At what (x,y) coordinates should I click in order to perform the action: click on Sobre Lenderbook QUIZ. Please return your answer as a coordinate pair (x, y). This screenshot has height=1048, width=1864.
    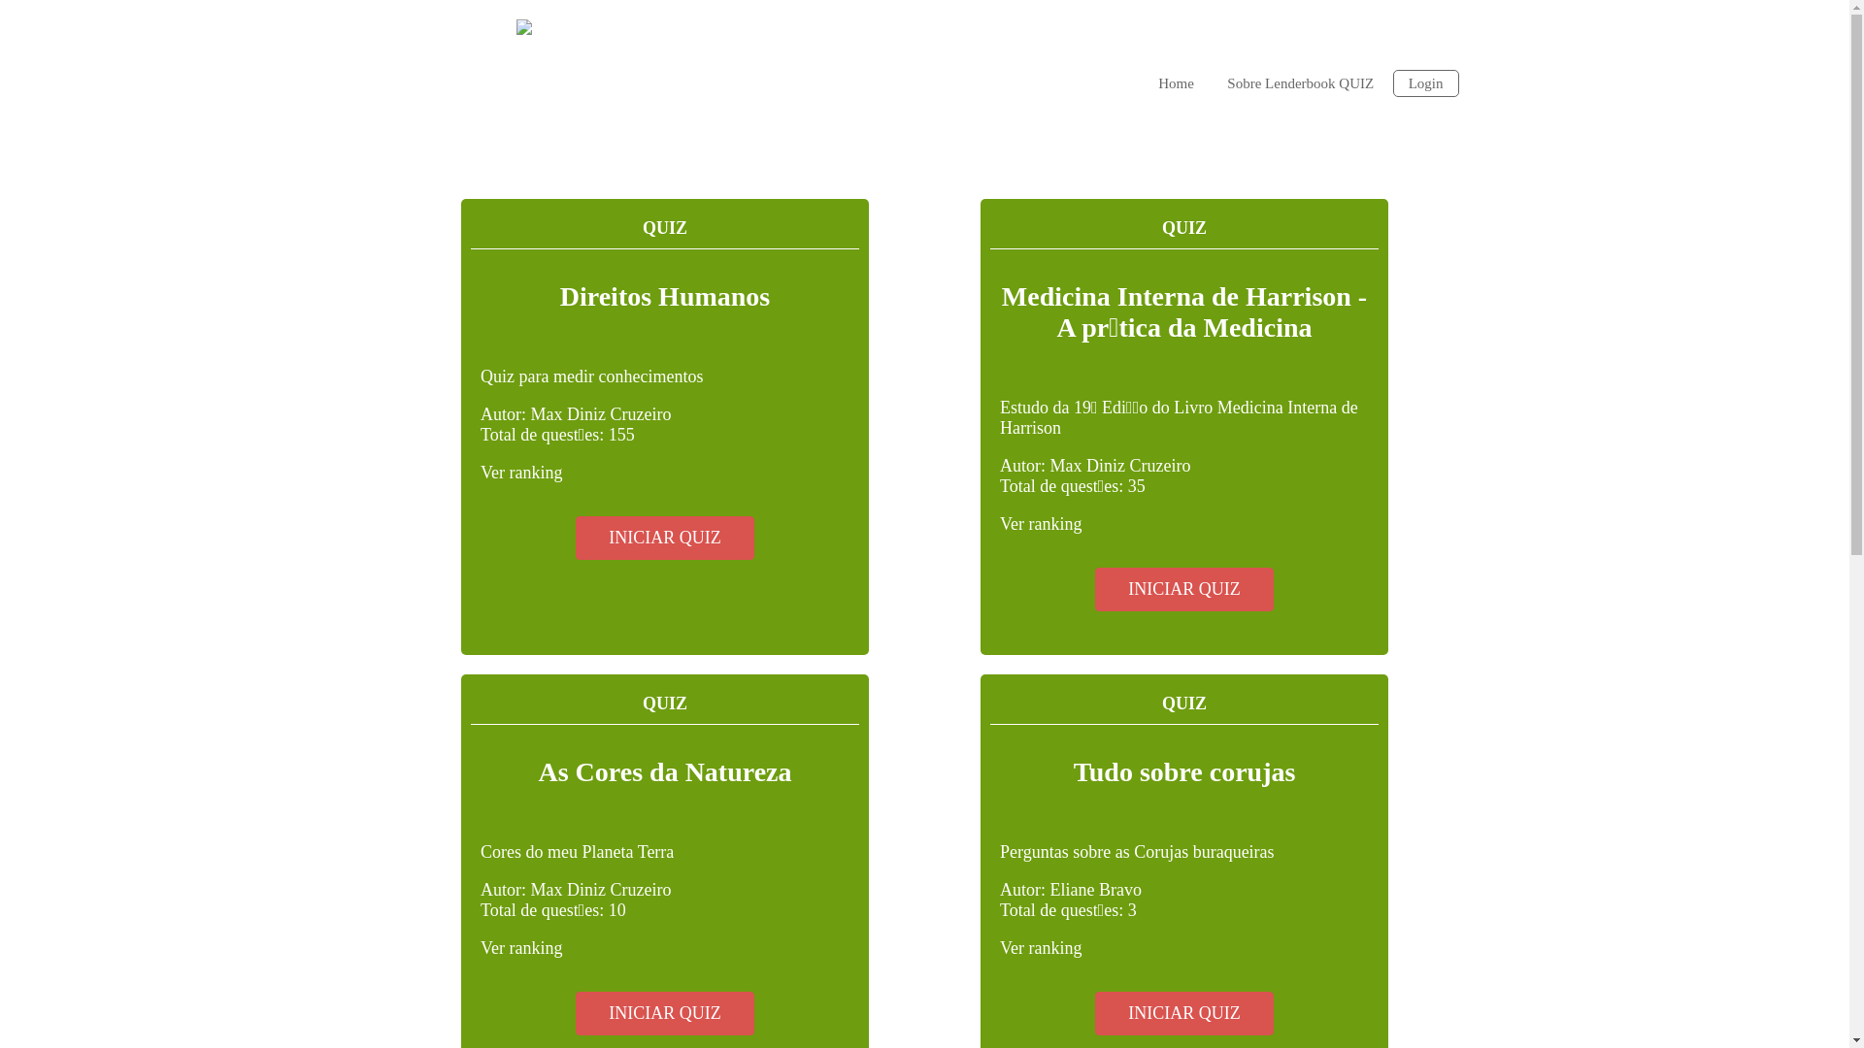
    Looking at the image, I should click on (1301, 82).